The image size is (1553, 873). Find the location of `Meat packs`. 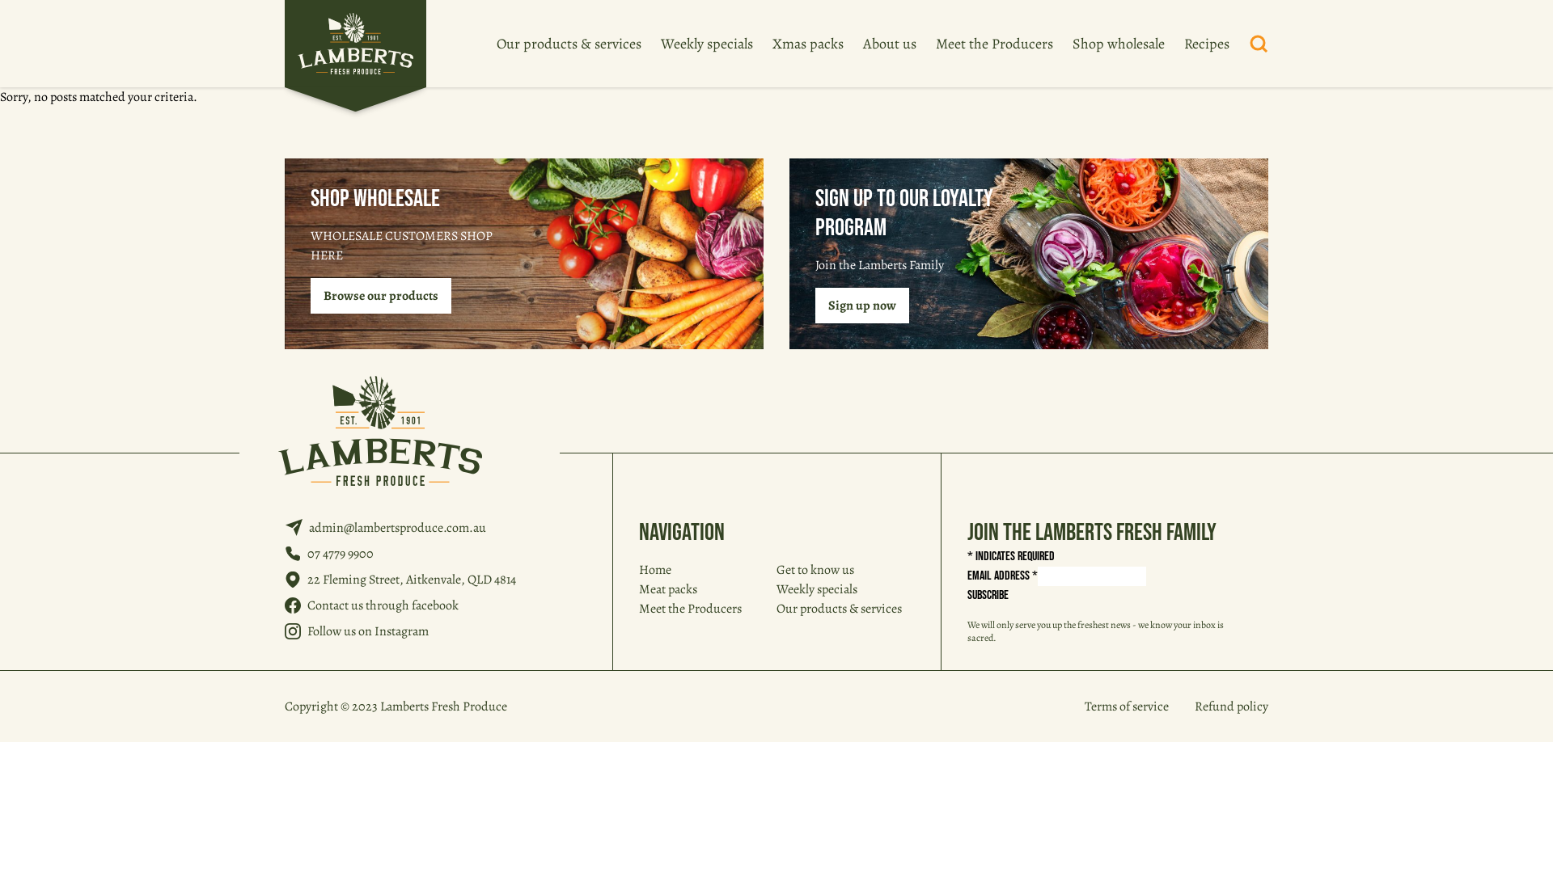

Meat packs is located at coordinates (668, 589).